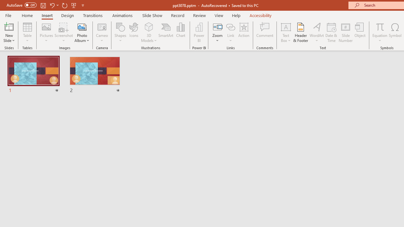  I want to click on Action, so click(244, 32).